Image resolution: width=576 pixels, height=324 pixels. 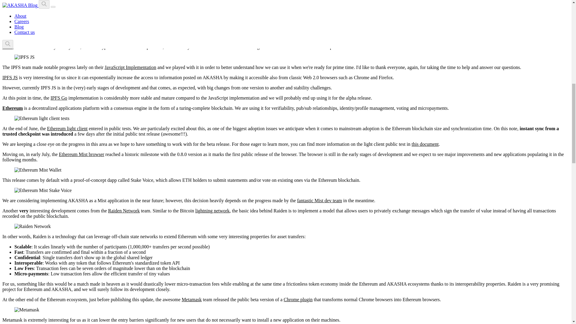 What do you see at coordinates (81, 154) in the screenshot?
I see `Ethereum Mist browser` at bounding box center [81, 154].